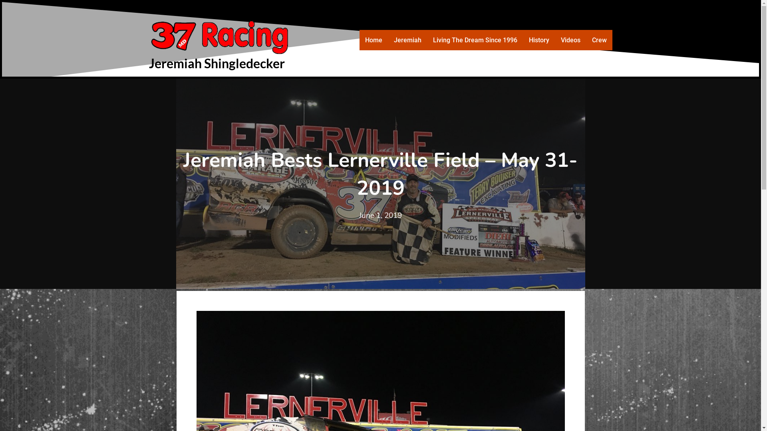 This screenshot has width=767, height=431. What do you see at coordinates (374, 40) in the screenshot?
I see `Home` at bounding box center [374, 40].